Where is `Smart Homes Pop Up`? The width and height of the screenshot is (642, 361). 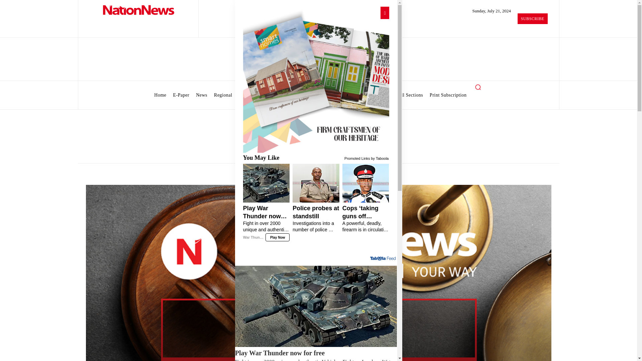 Smart Homes Pop Up is located at coordinates (316, 80).